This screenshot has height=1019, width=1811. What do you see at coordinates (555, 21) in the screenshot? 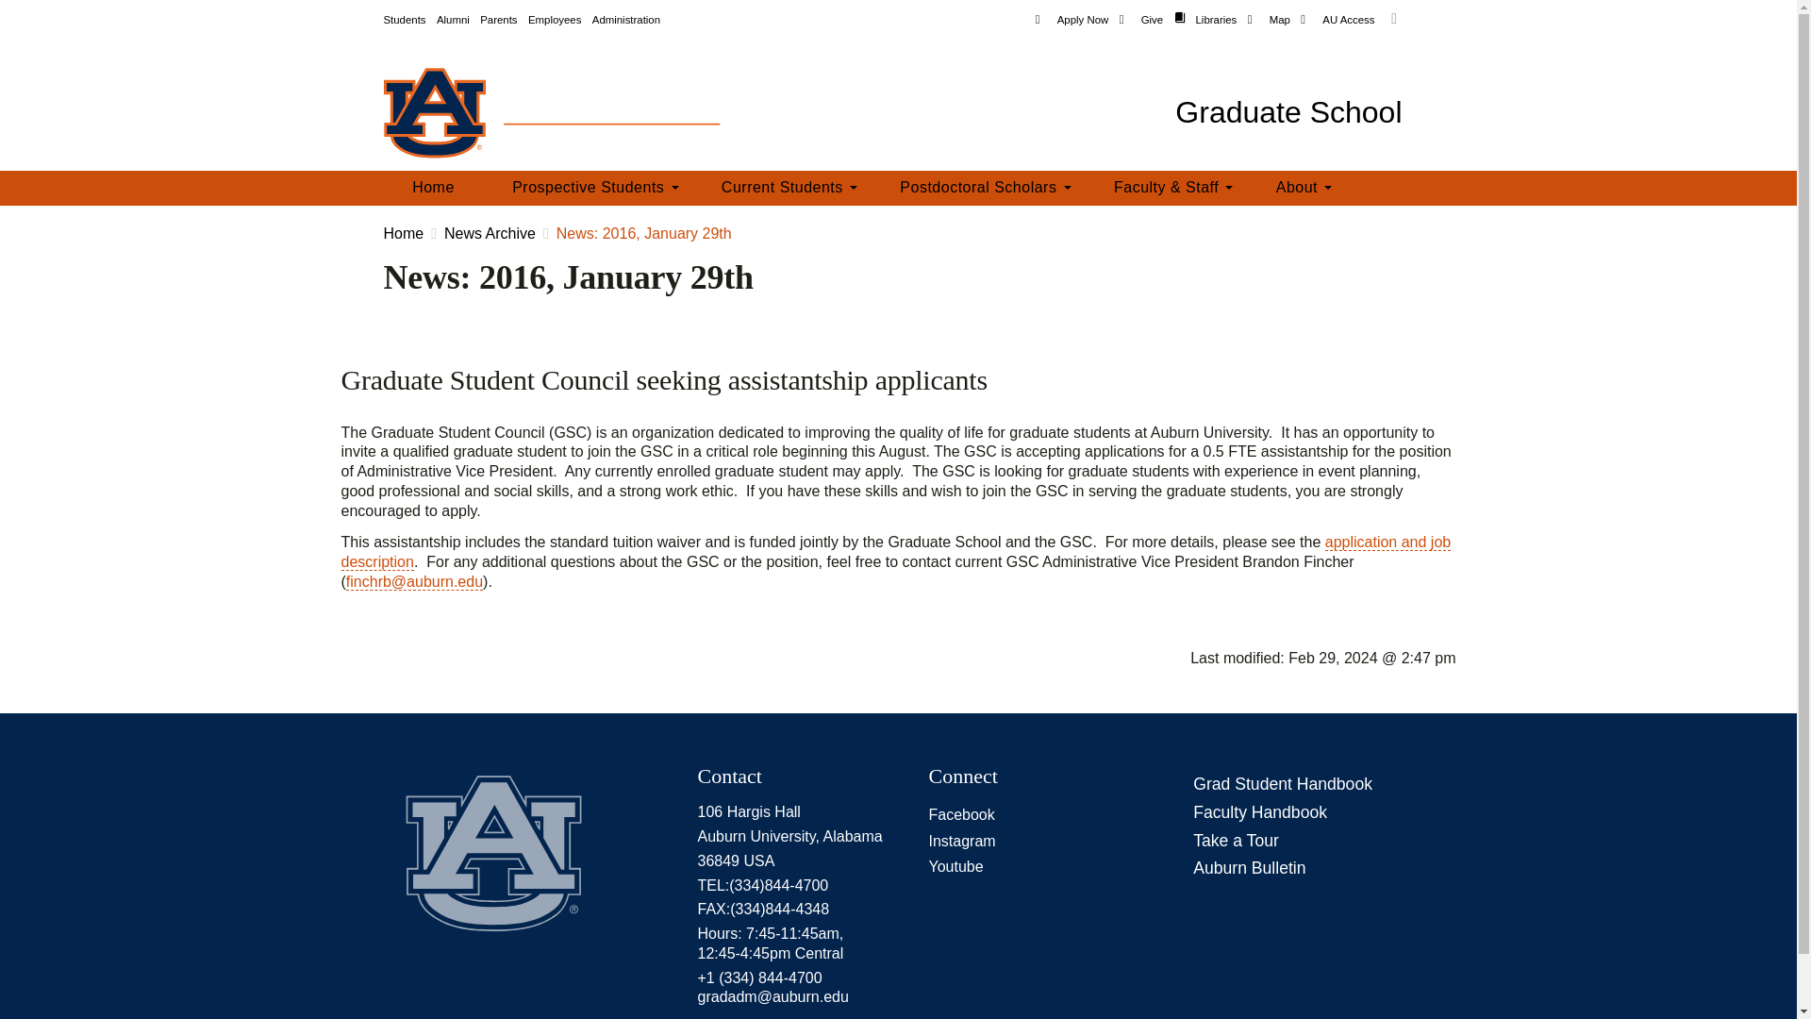
I see `Employees` at bounding box center [555, 21].